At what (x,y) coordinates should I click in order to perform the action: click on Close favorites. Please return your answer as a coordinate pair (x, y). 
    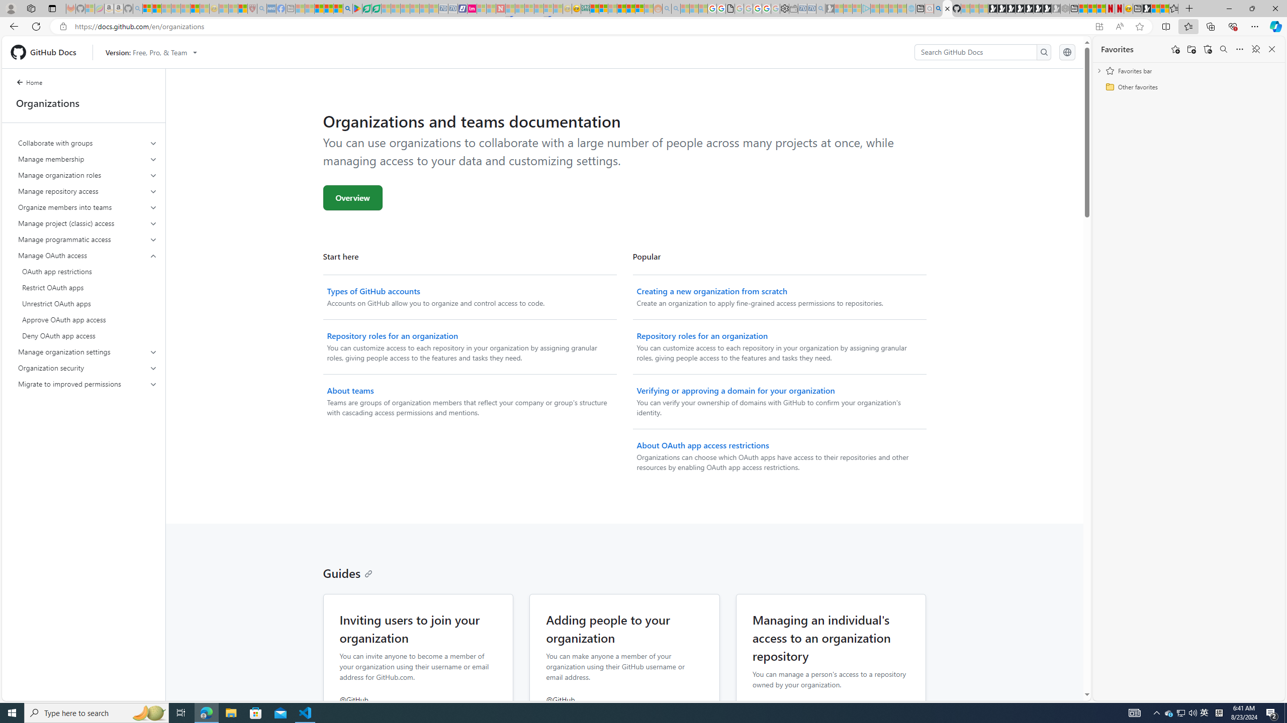
    Looking at the image, I should click on (1272, 49).